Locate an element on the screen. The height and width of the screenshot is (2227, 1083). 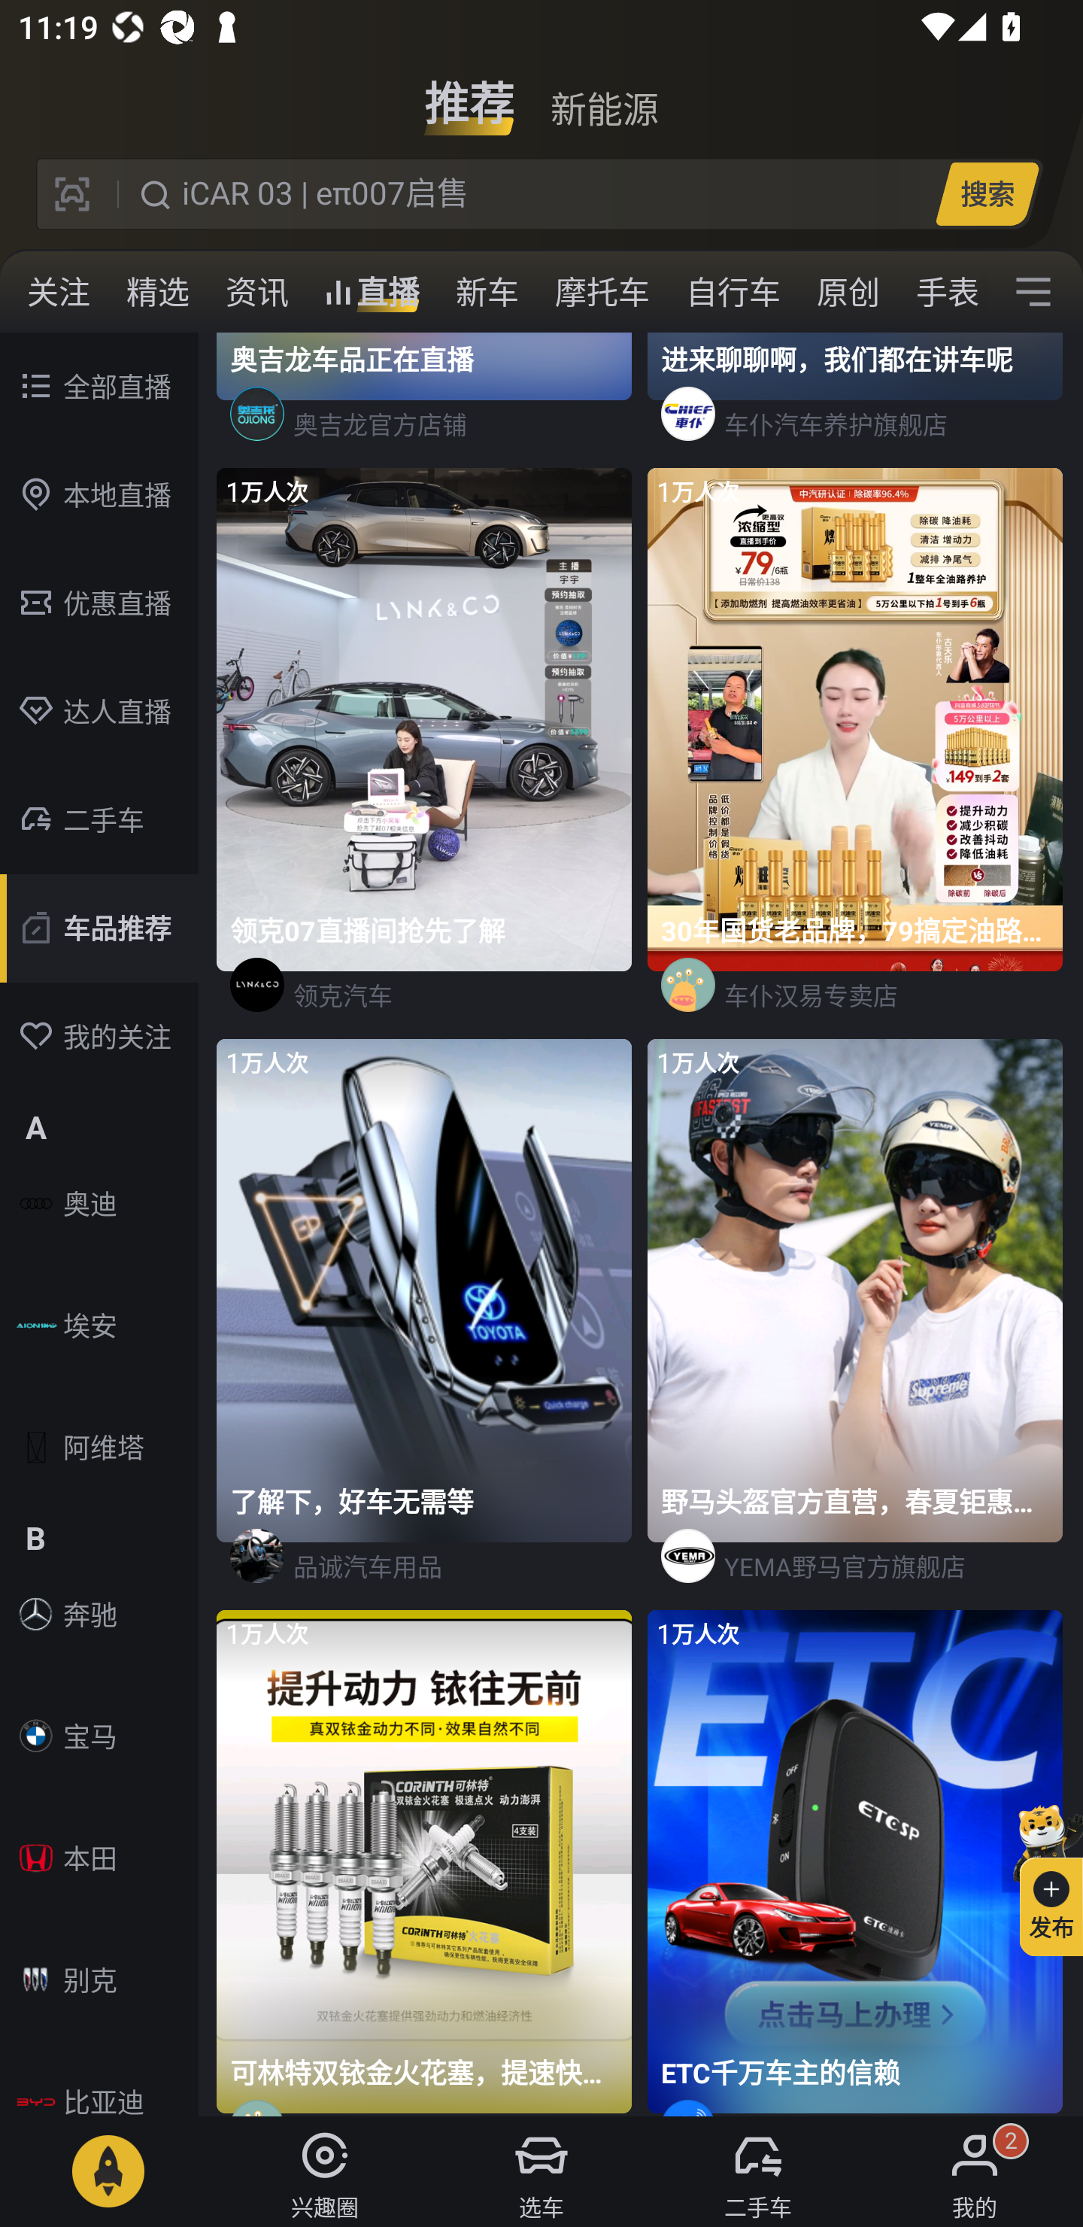
奔驰 is located at coordinates (99, 1615).